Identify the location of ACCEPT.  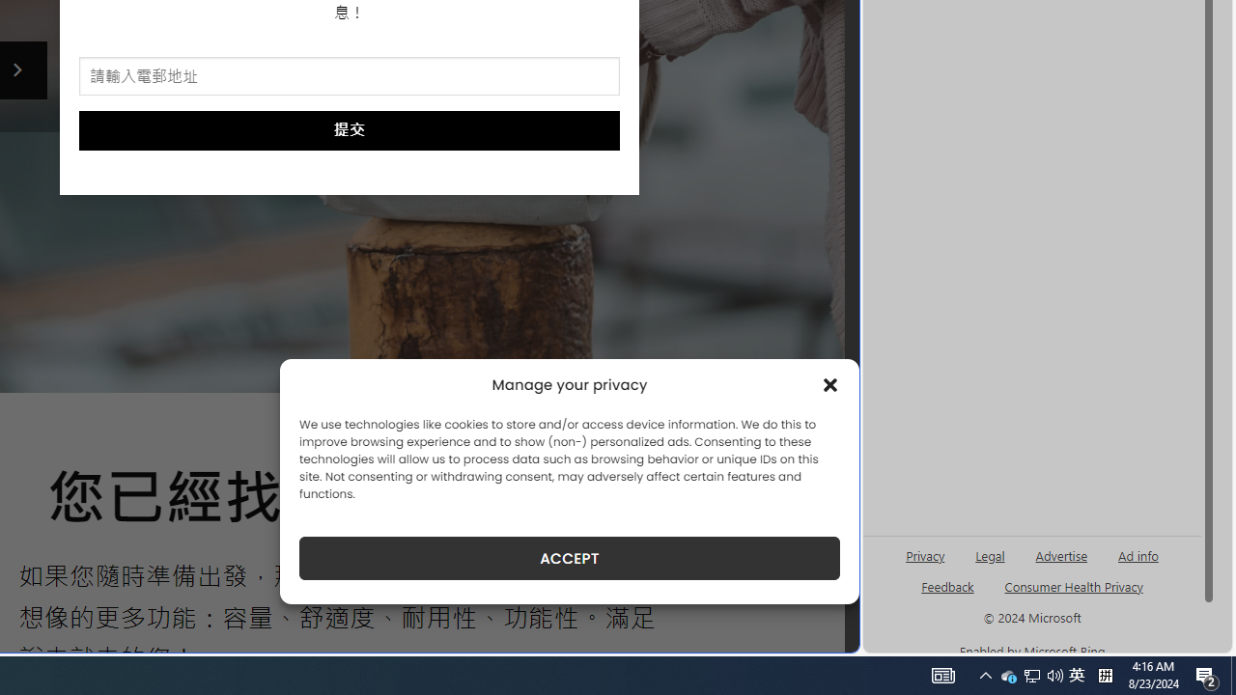
(570, 558).